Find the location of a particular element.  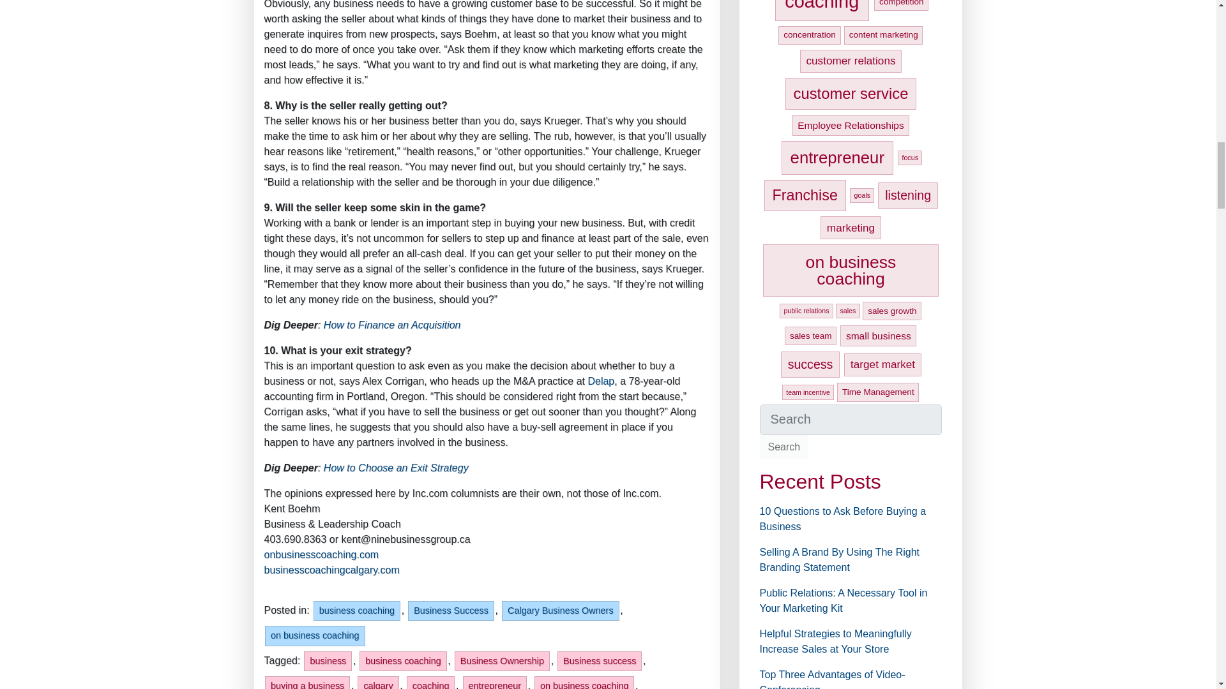

business coaching is located at coordinates (402, 661).